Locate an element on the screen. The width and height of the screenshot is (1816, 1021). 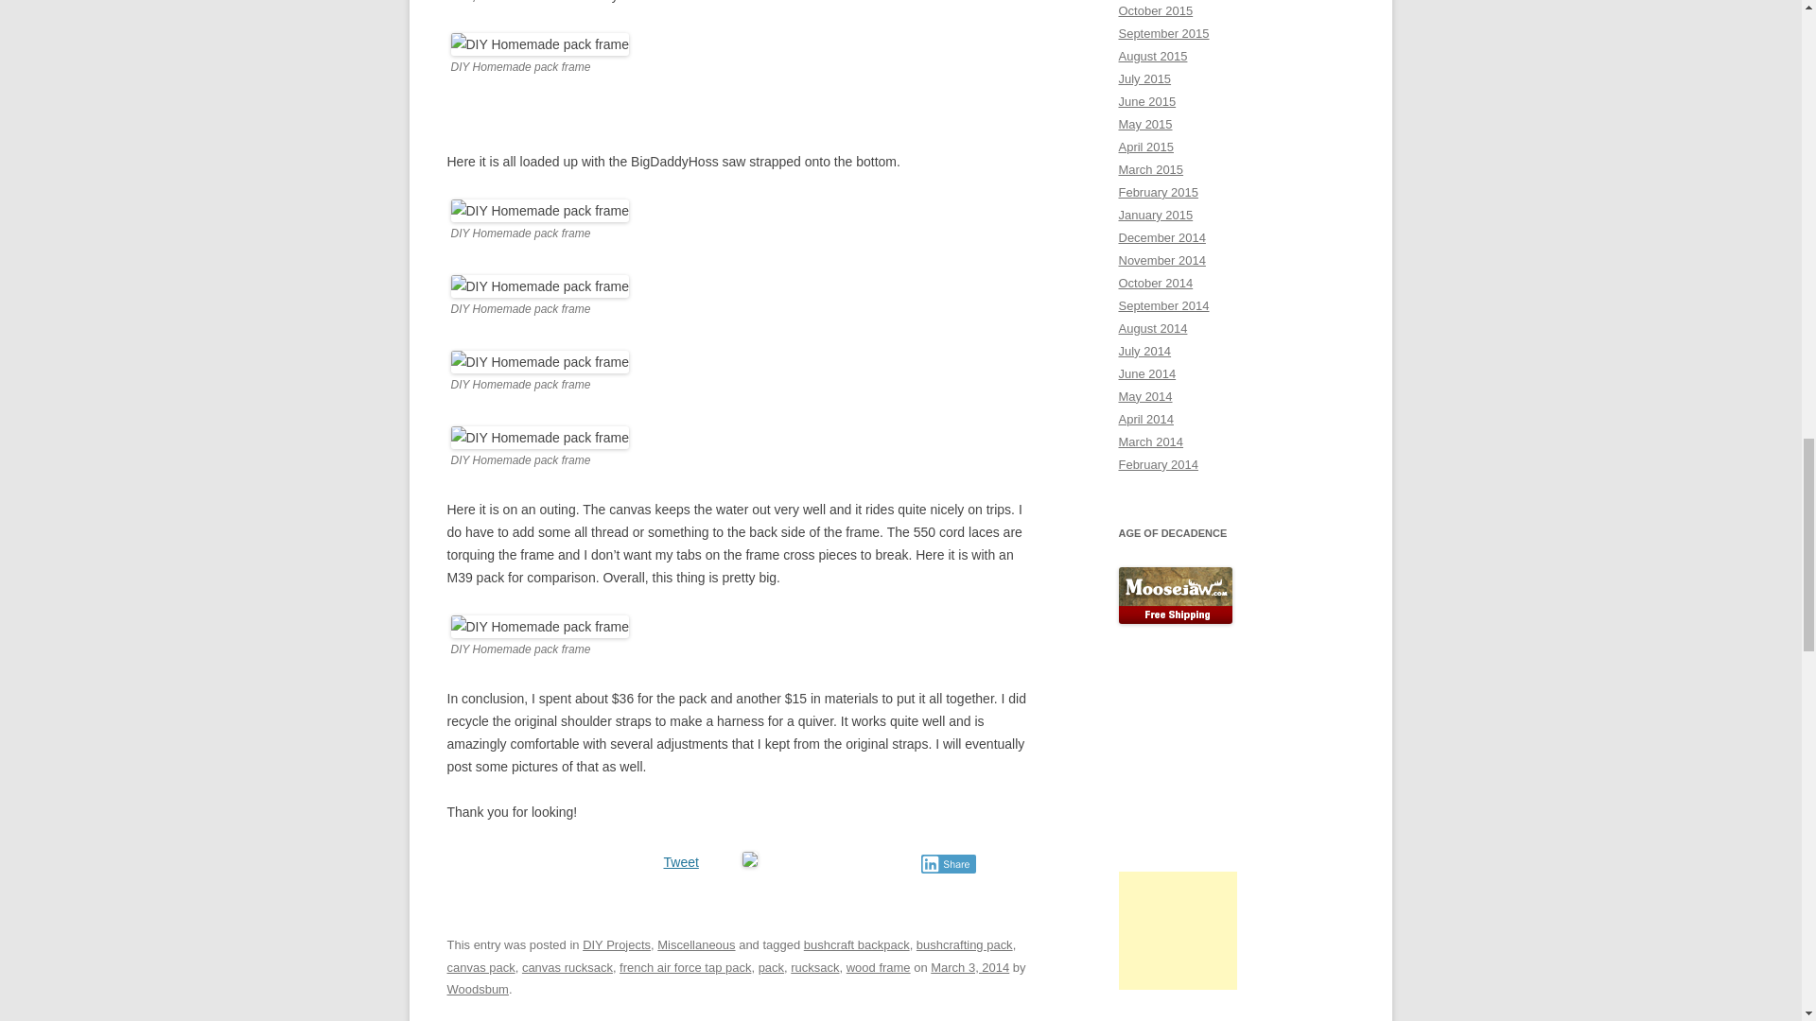
Miscellaneous is located at coordinates (696, 944).